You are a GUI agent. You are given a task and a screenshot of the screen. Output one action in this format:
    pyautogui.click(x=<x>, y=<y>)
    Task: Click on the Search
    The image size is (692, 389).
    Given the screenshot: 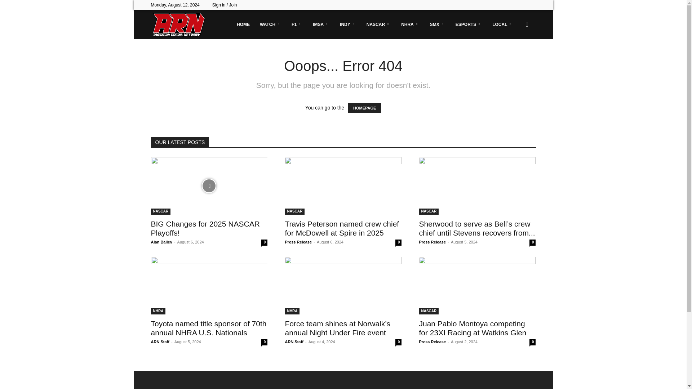 What is the action you would take?
    pyautogui.click(x=515, y=59)
    